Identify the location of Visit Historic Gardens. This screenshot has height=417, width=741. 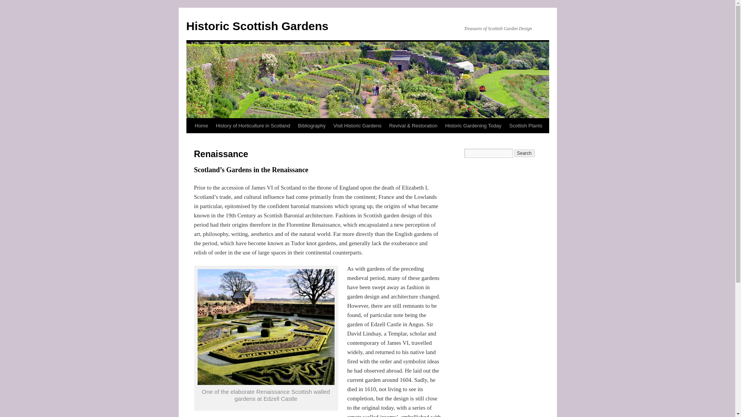
(357, 125).